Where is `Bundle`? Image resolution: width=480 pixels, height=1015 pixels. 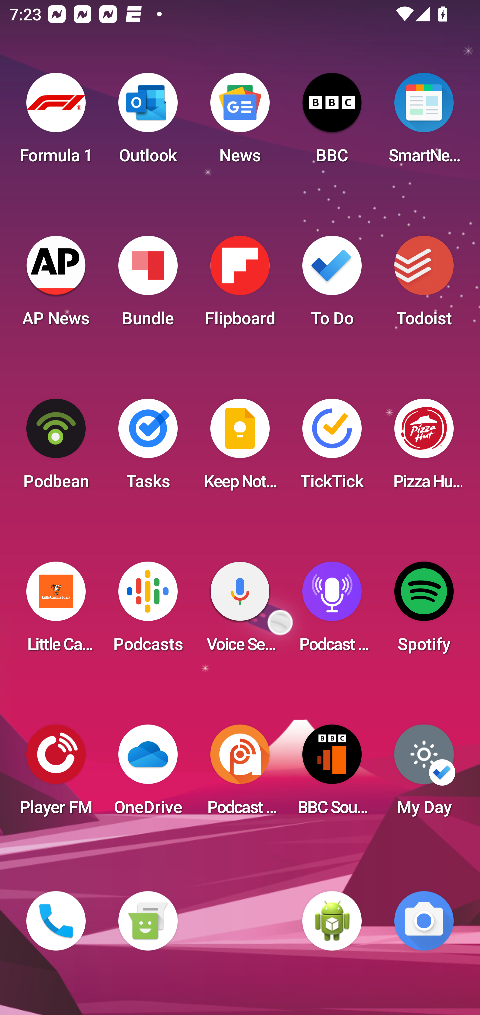 Bundle is located at coordinates (148, 285).